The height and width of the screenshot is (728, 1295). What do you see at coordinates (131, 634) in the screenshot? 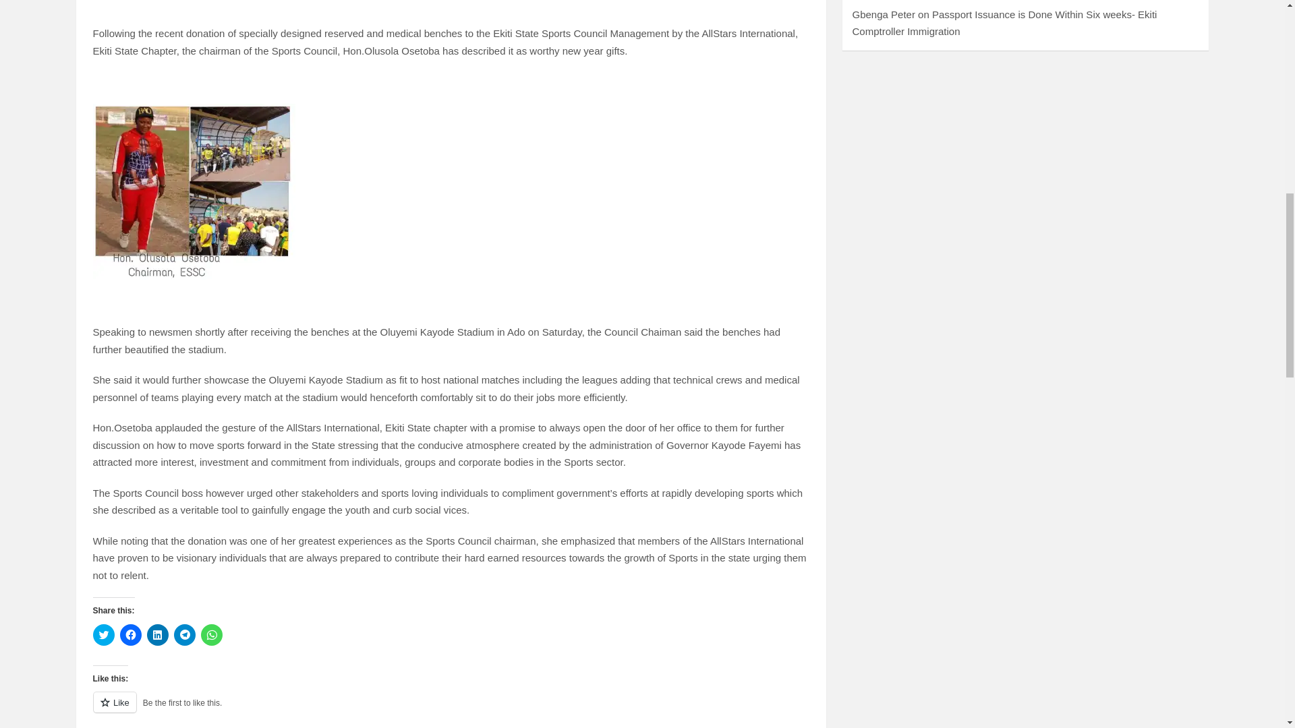
I see `Click to share on Facebook` at bounding box center [131, 634].